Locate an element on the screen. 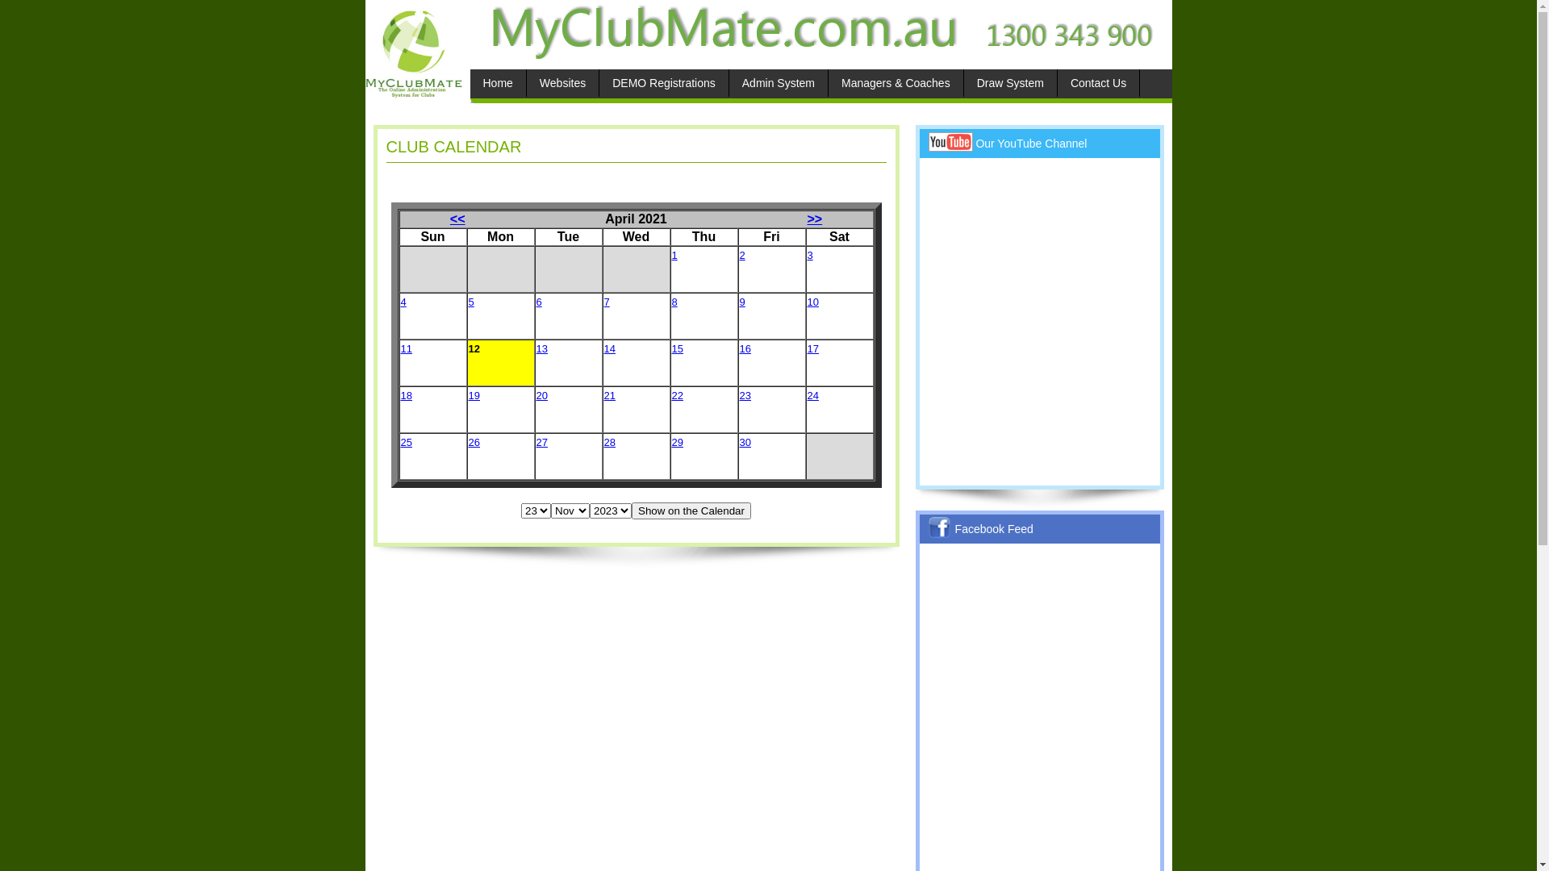 This screenshot has width=1549, height=871. 13 is located at coordinates (541, 348).